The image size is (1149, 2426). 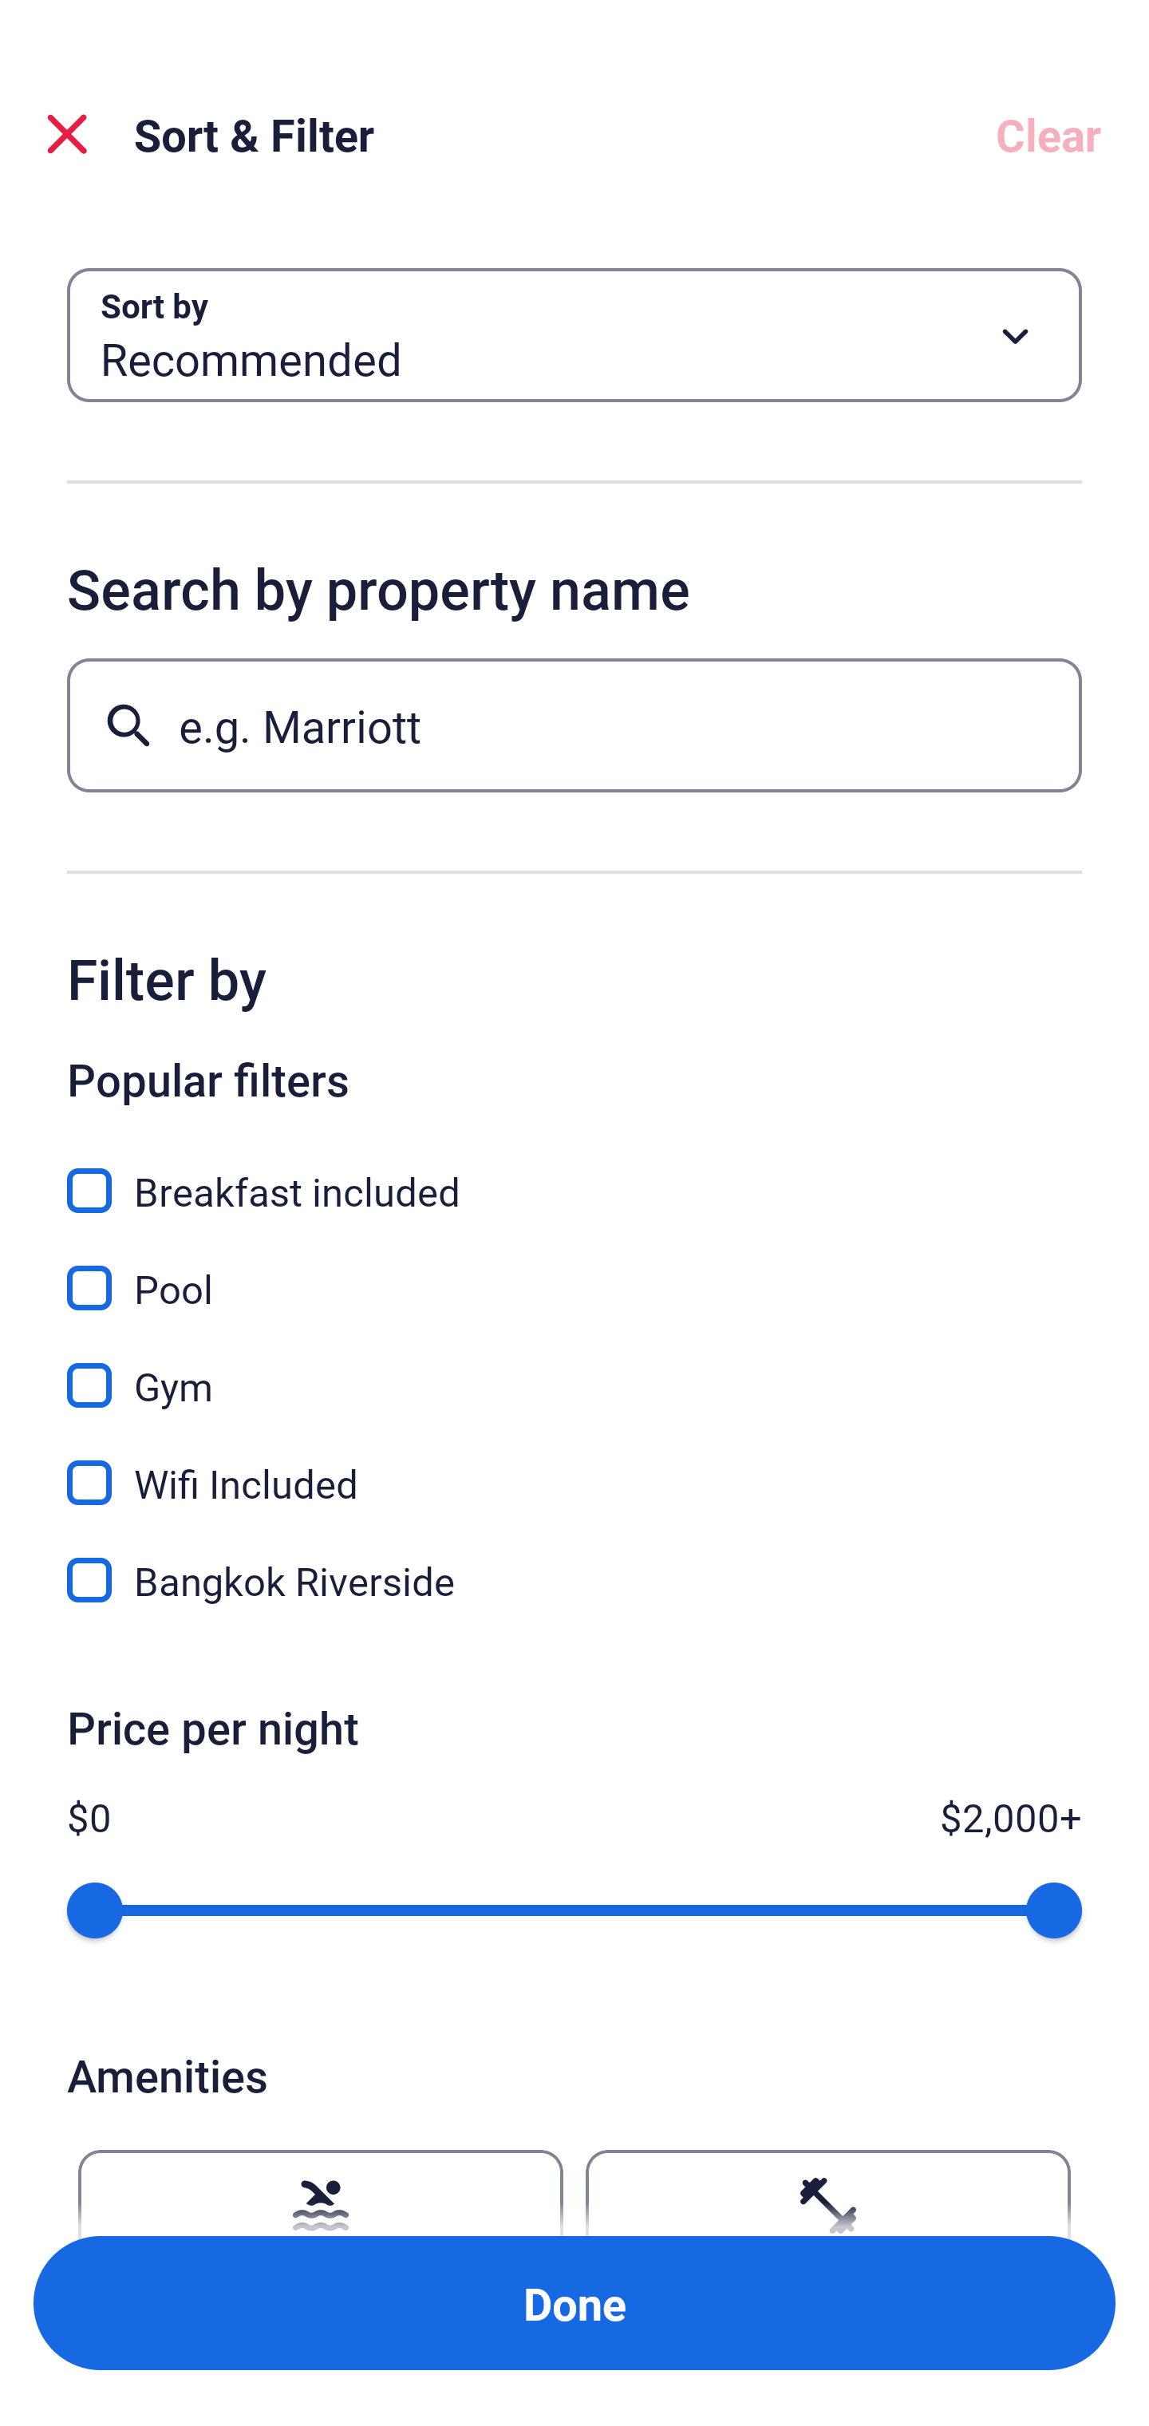 What do you see at coordinates (574, 725) in the screenshot?
I see `e.g. Marriott Button` at bounding box center [574, 725].